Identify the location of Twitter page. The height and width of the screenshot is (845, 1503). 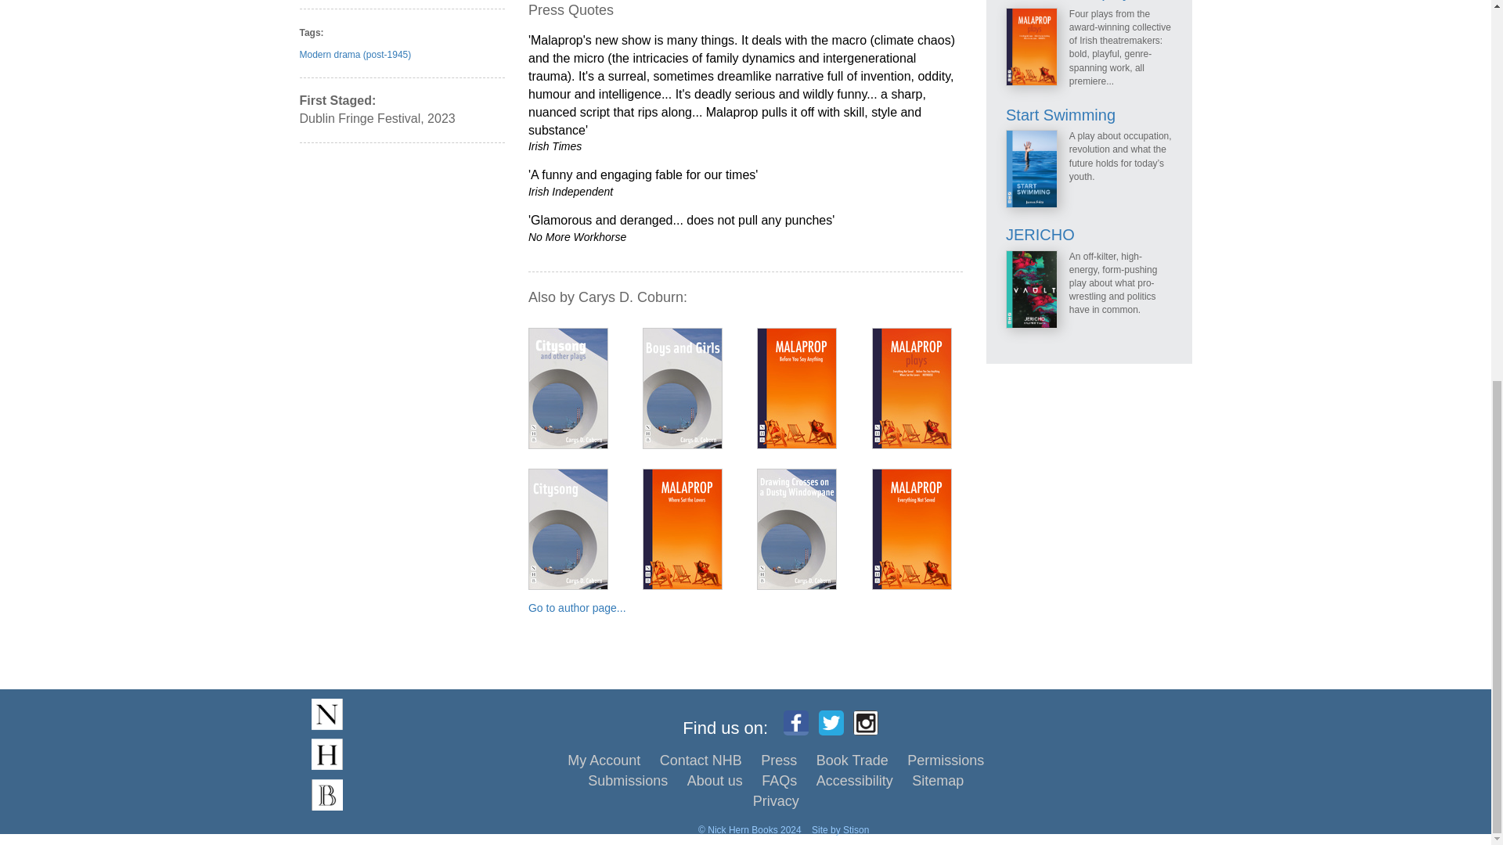
(831, 723).